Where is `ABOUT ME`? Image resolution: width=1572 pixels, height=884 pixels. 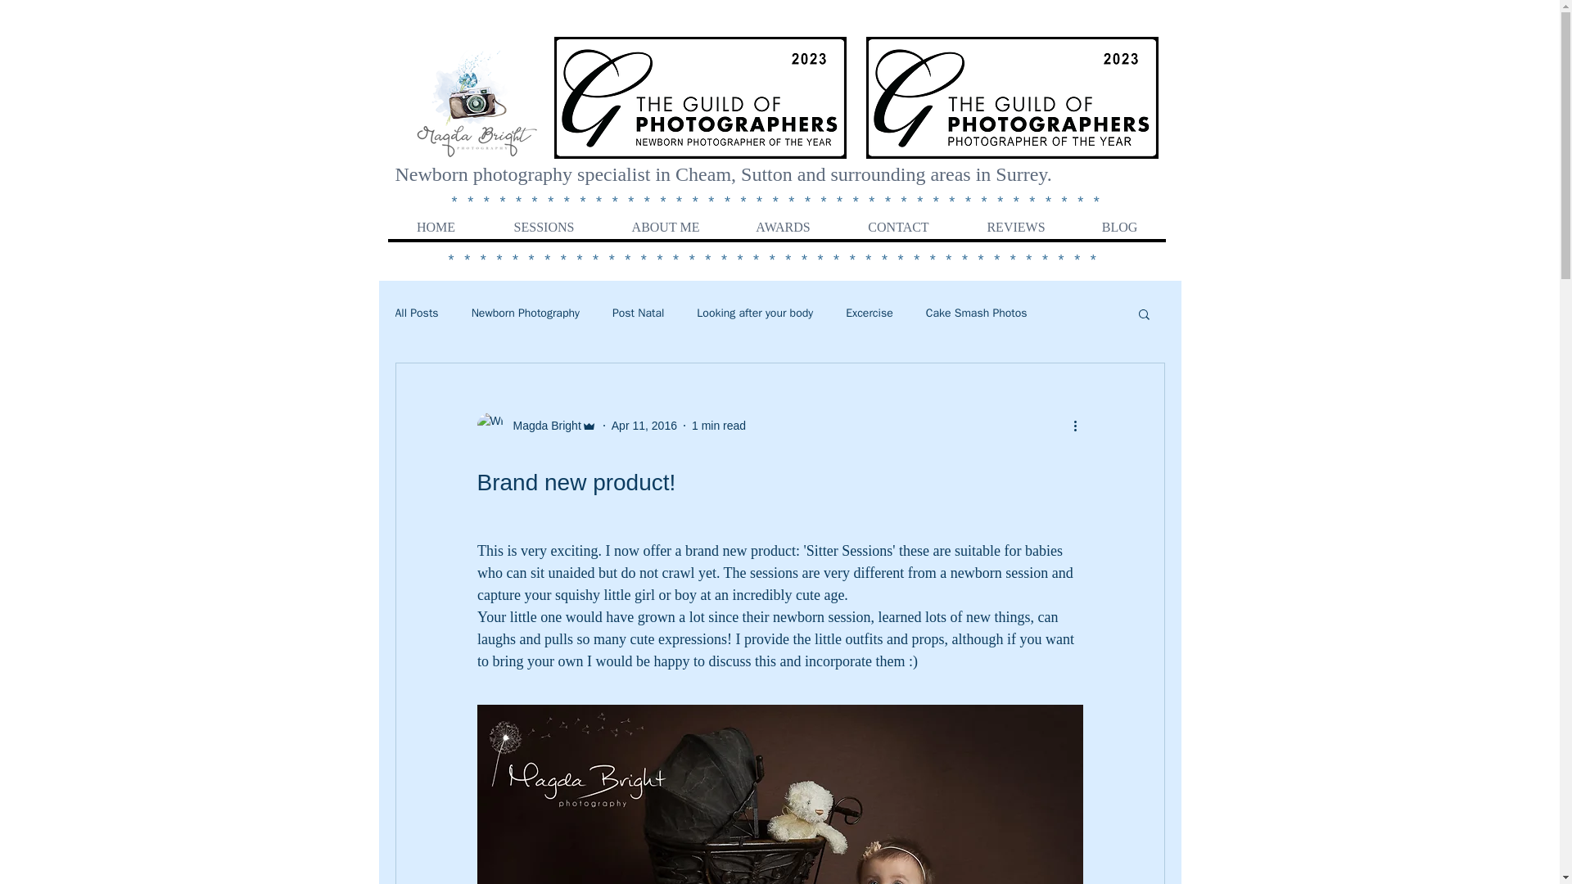 ABOUT ME is located at coordinates (664, 227).